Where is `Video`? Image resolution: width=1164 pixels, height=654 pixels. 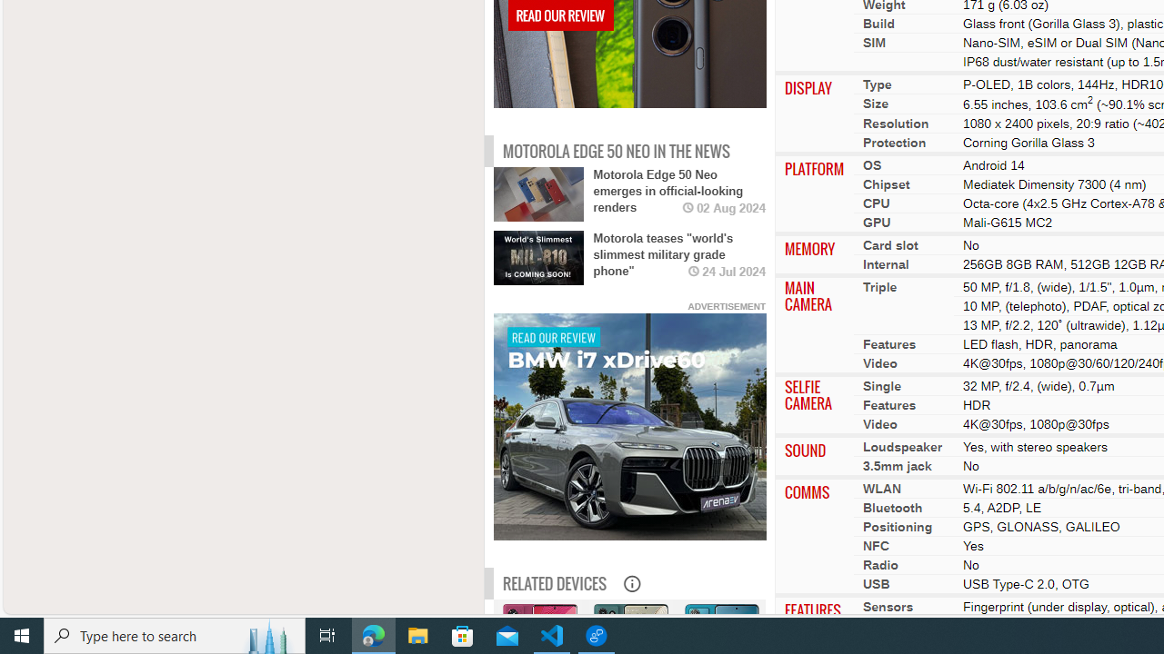
Video is located at coordinates (879, 423).